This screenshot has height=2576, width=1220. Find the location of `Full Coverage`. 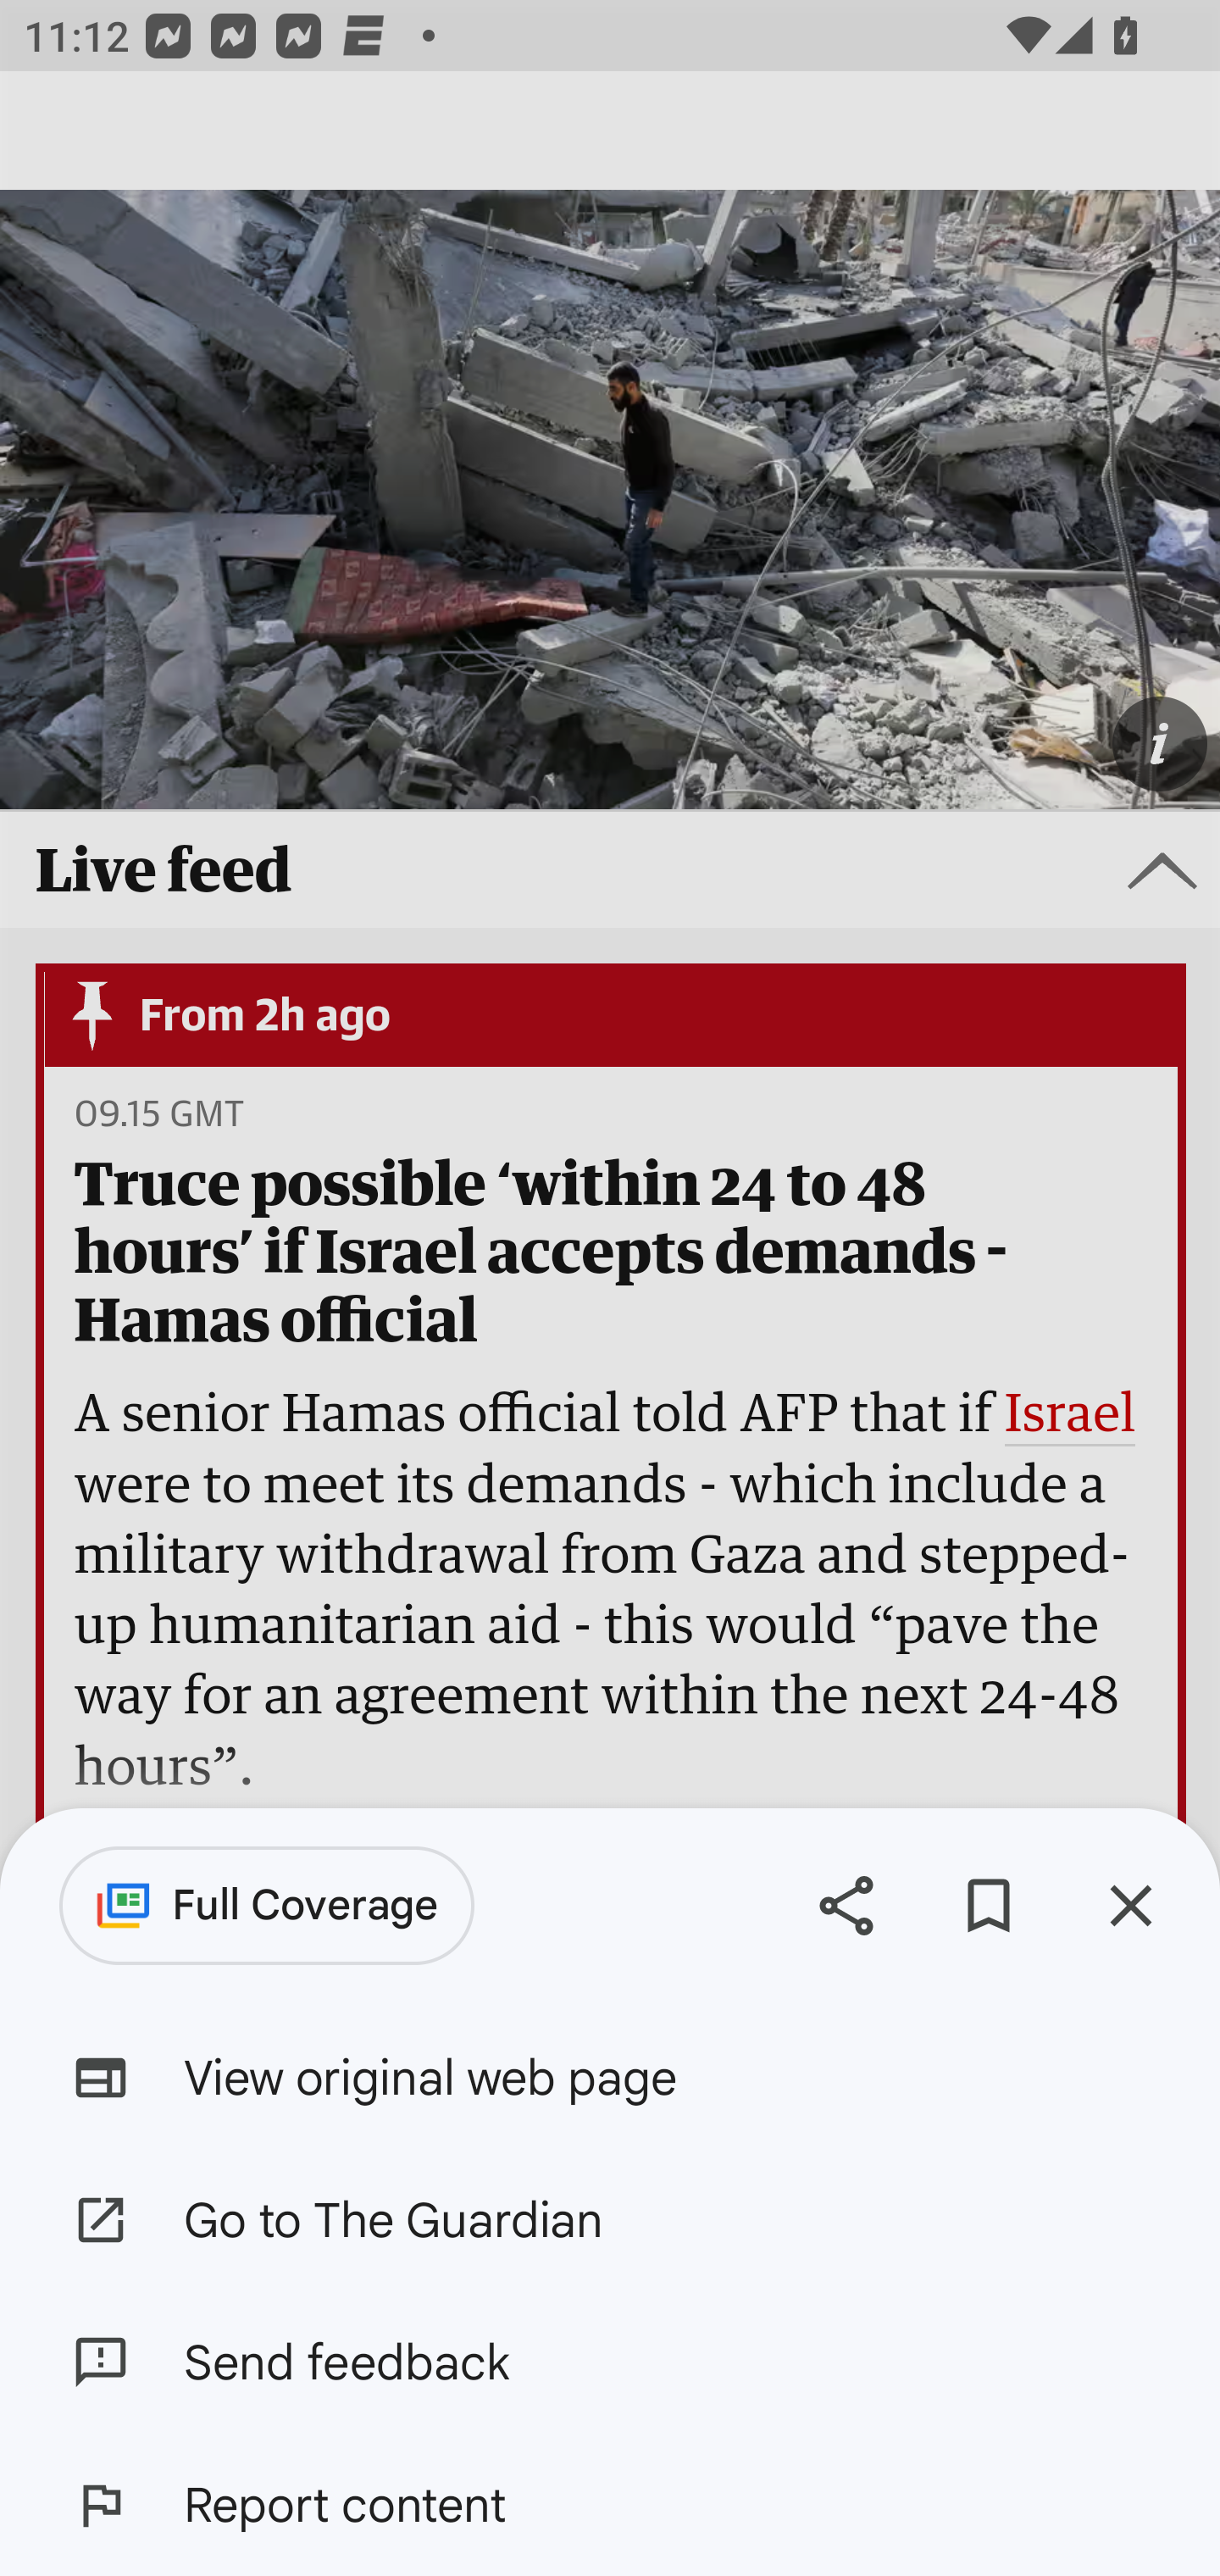

Full Coverage is located at coordinates (267, 1906).